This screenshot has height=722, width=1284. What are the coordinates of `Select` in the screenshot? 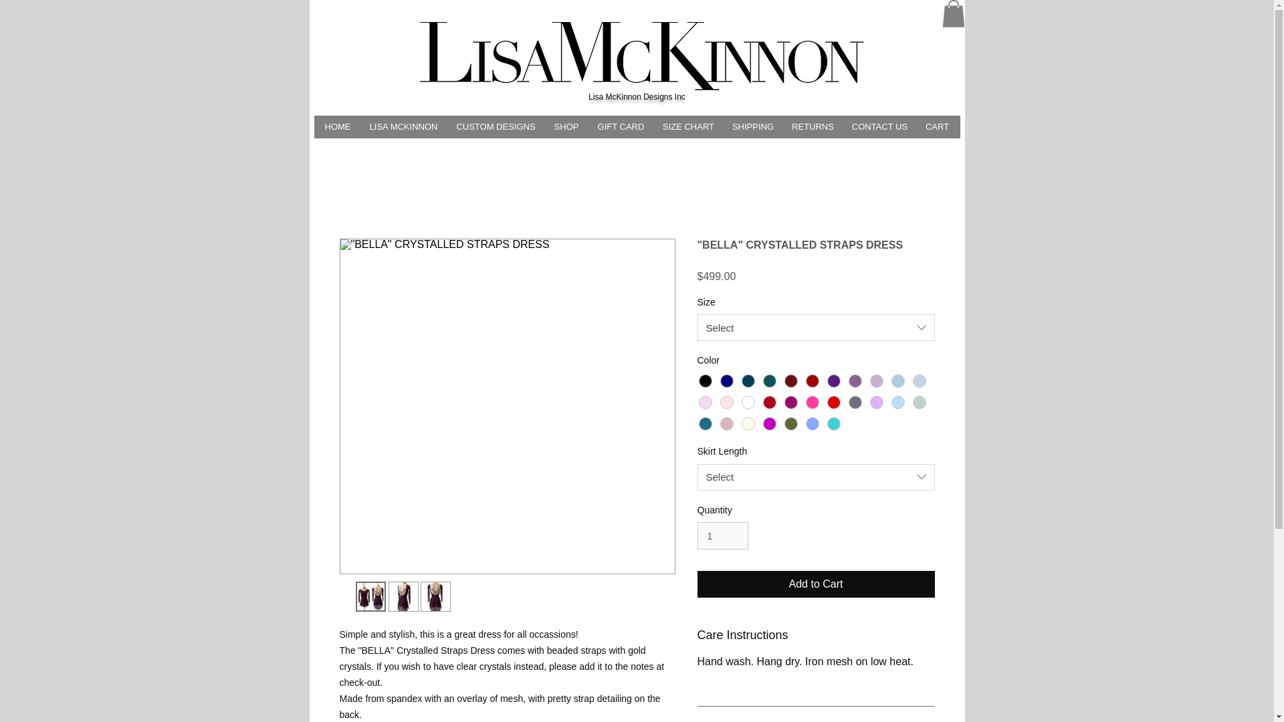 It's located at (816, 327).